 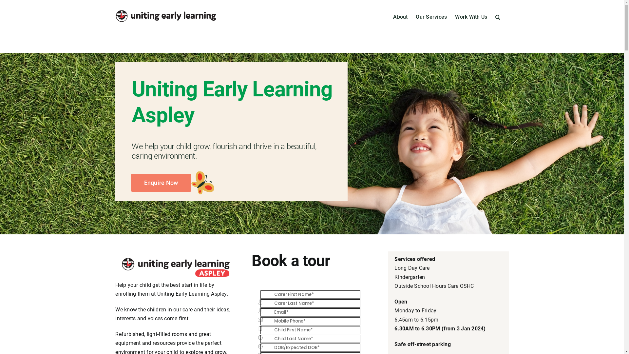 I want to click on Enquire Now, so click(x=161, y=183).